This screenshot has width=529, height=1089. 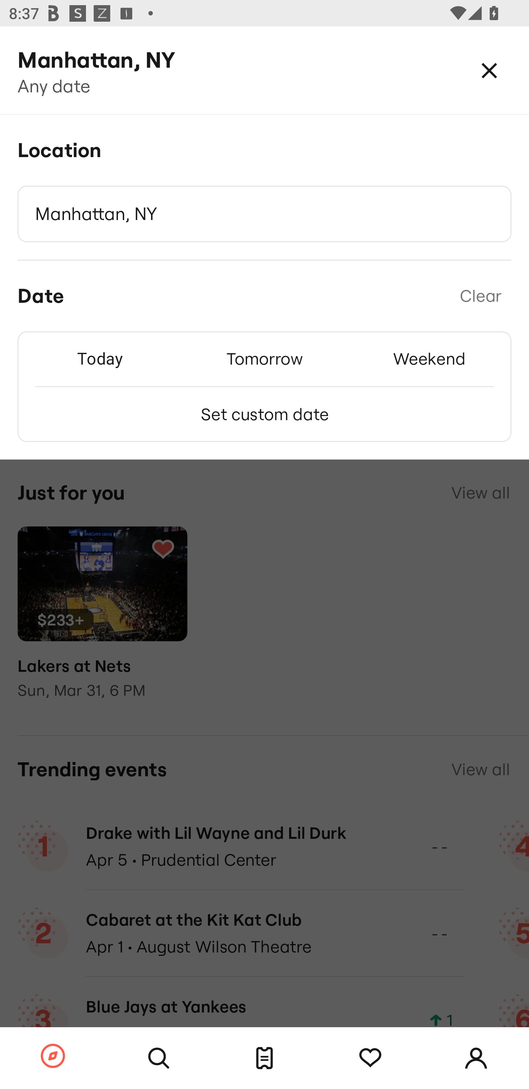 What do you see at coordinates (264, 358) in the screenshot?
I see `Tomorrow` at bounding box center [264, 358].